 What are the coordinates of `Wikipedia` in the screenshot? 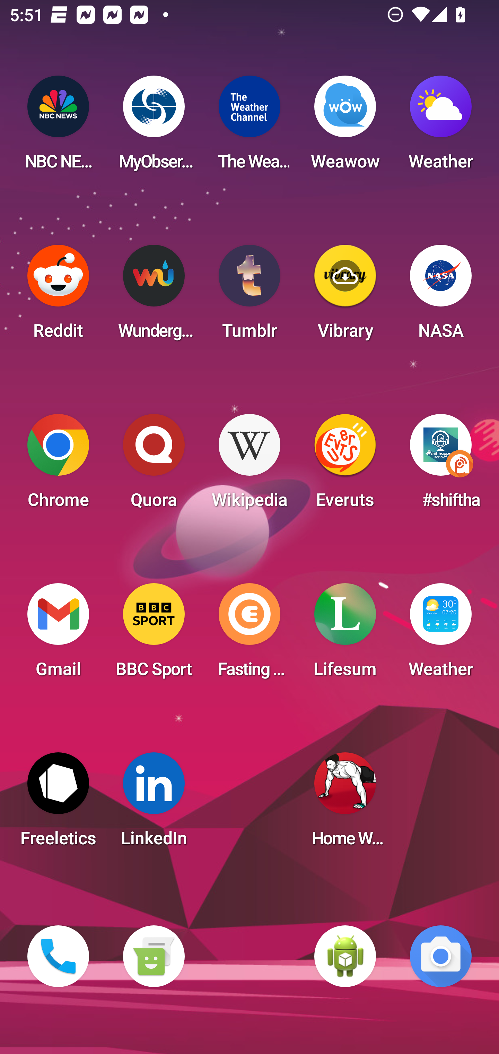 It's located at (249, 465).